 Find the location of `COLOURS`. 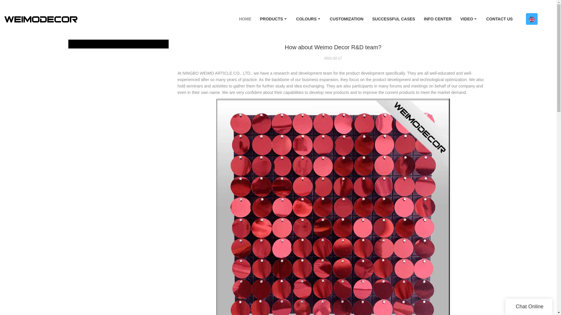

COLOURS is located at coordinates (309, 19).